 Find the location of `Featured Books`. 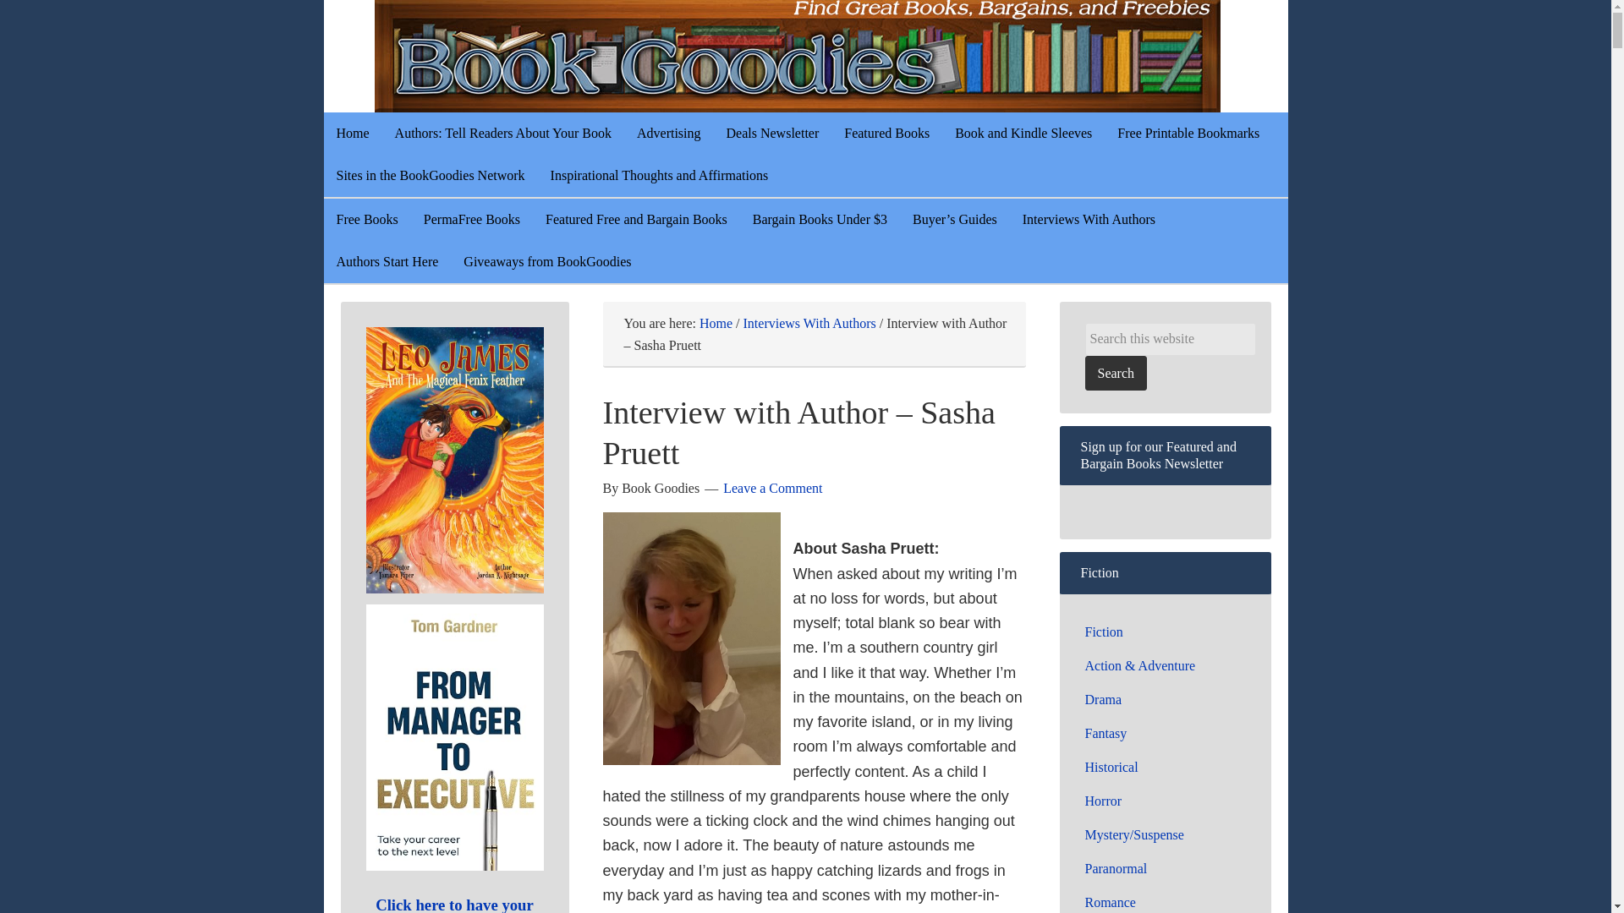

Featured Books is located at coordinates (886, 133).